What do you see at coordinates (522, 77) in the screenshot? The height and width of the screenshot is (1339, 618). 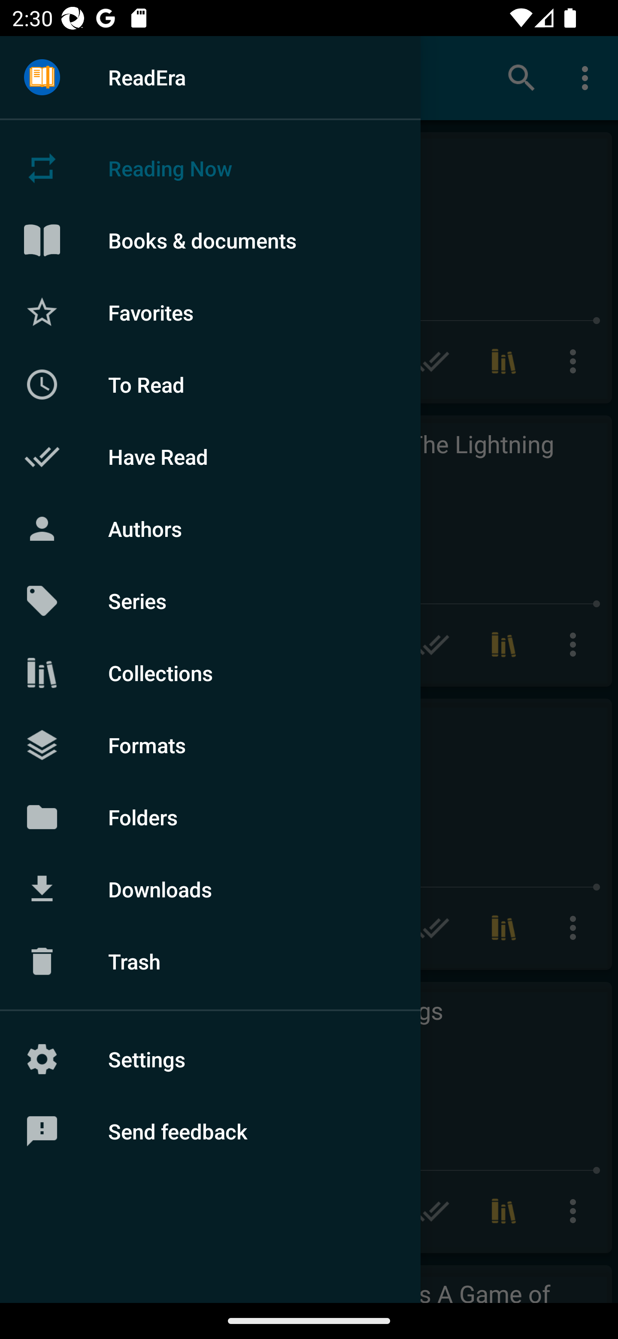 I see `Search books & documents` at bounding box center [522, 77].